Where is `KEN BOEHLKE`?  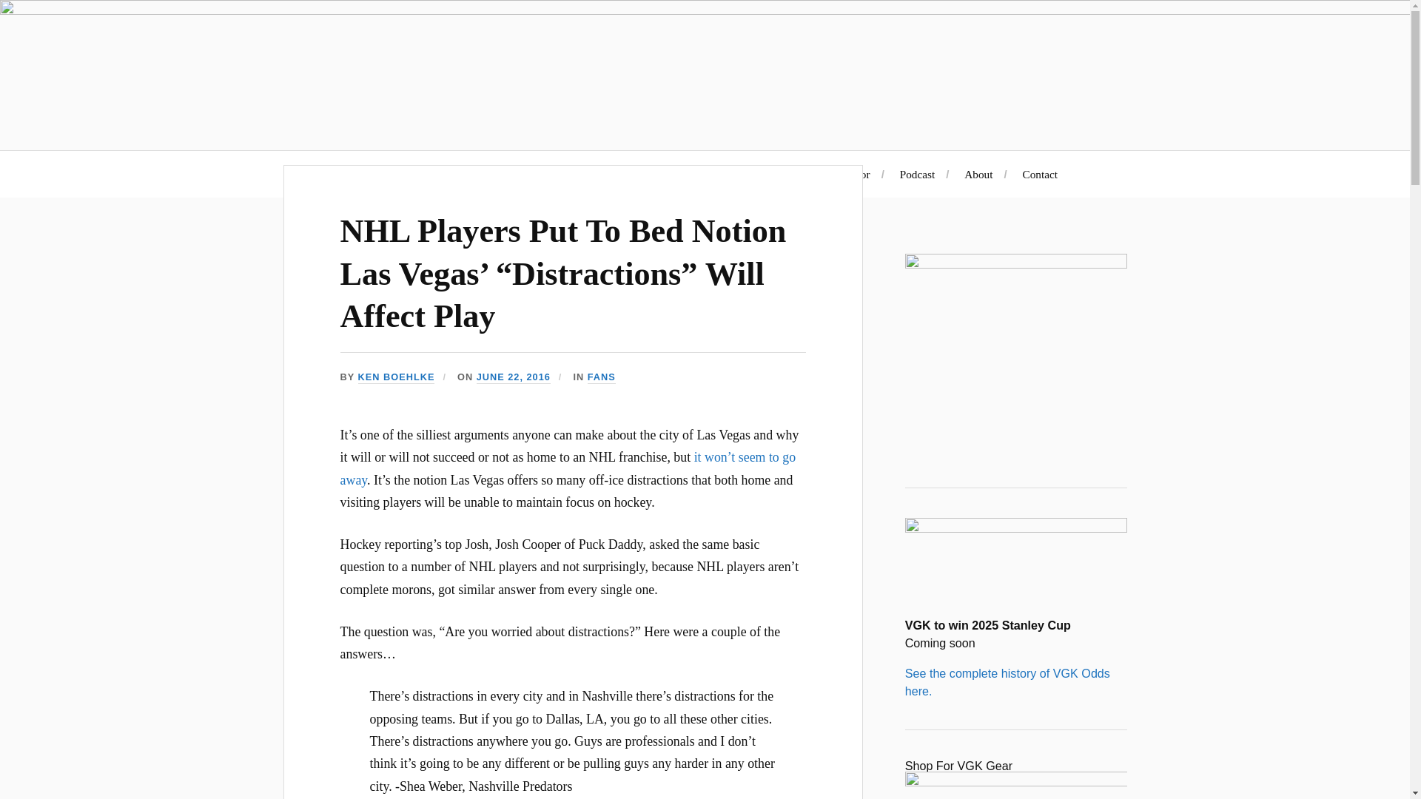 KEN BOEHLKE is located at coordinates (396, 377).